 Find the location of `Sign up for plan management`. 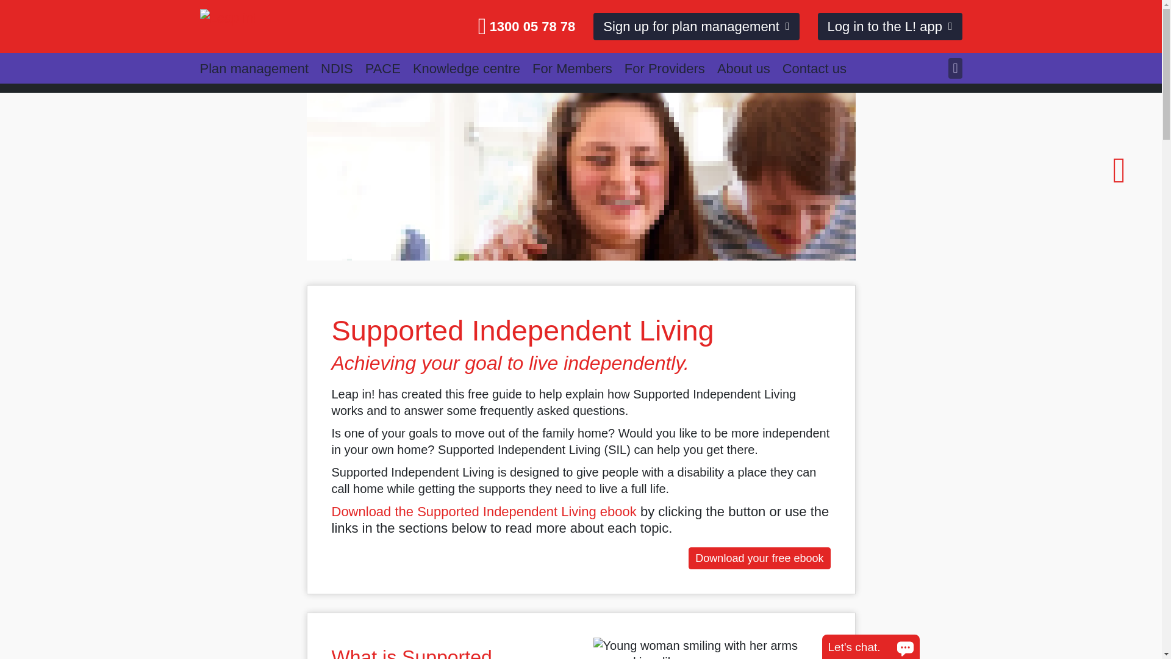

Sign up for plan management is located at coordinates (696, 26).